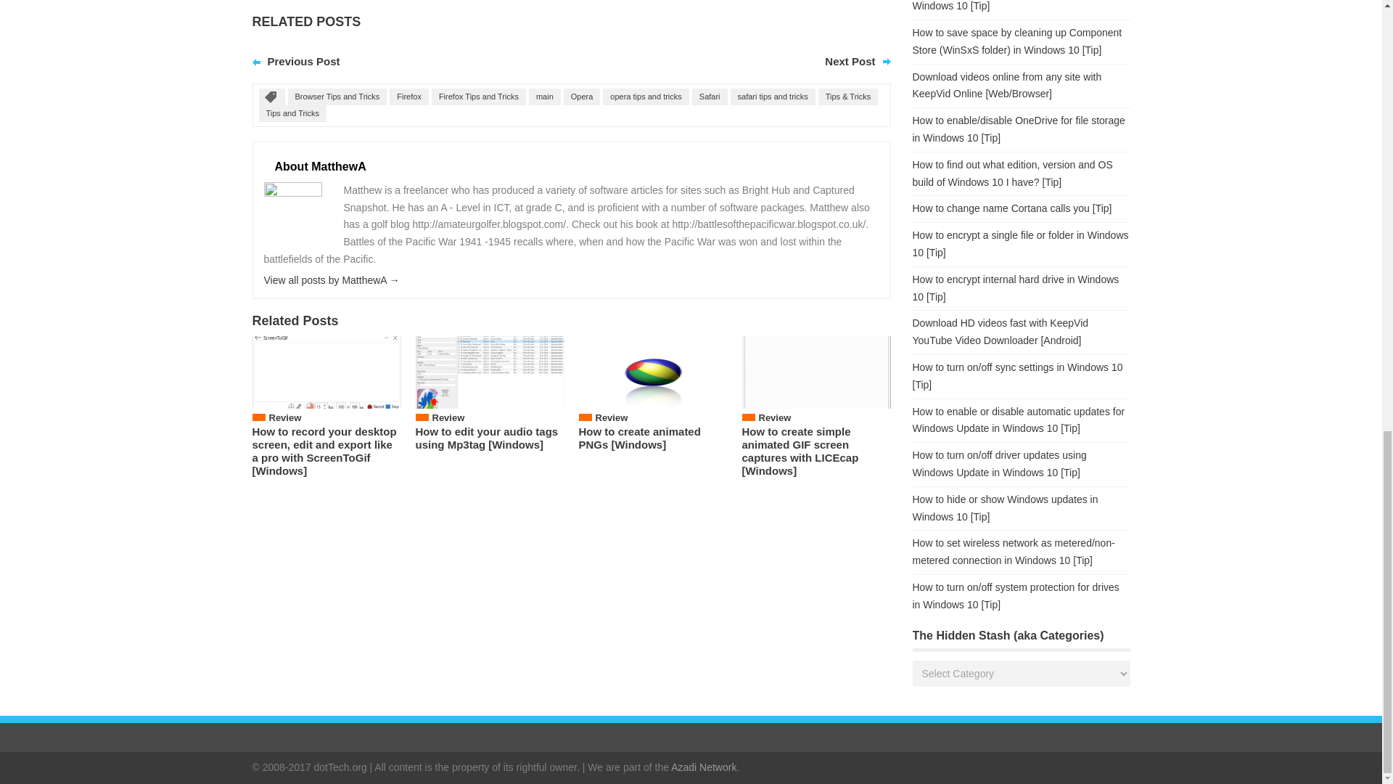  I want to click on Opera, so click(582, 97).